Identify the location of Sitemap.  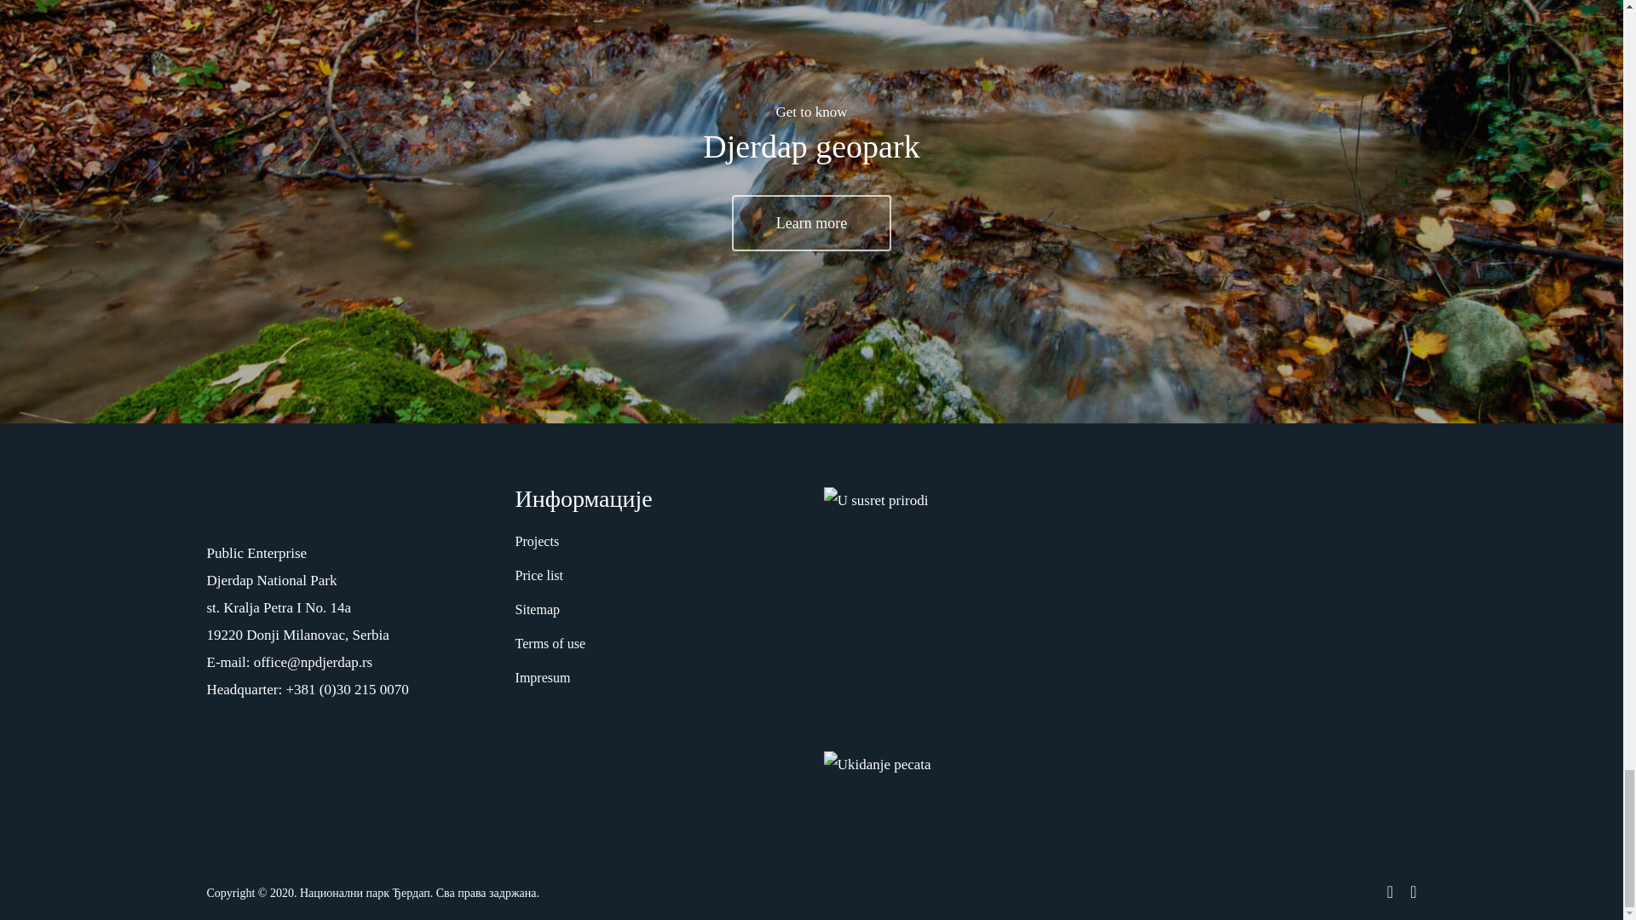
(657, 610).